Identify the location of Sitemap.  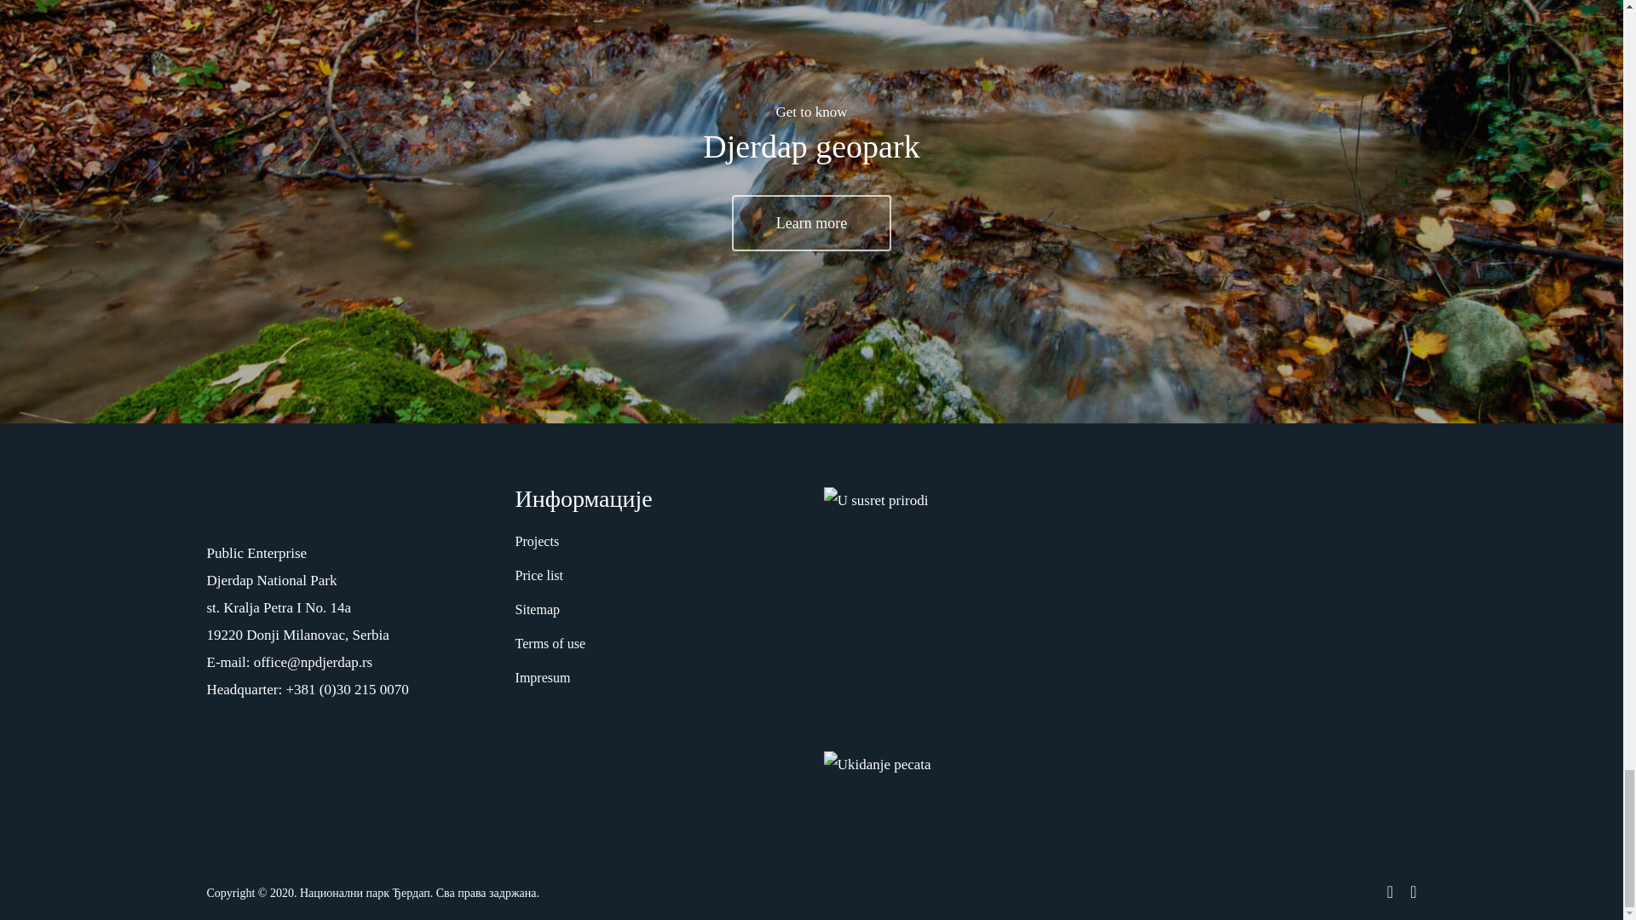
(657, 610).